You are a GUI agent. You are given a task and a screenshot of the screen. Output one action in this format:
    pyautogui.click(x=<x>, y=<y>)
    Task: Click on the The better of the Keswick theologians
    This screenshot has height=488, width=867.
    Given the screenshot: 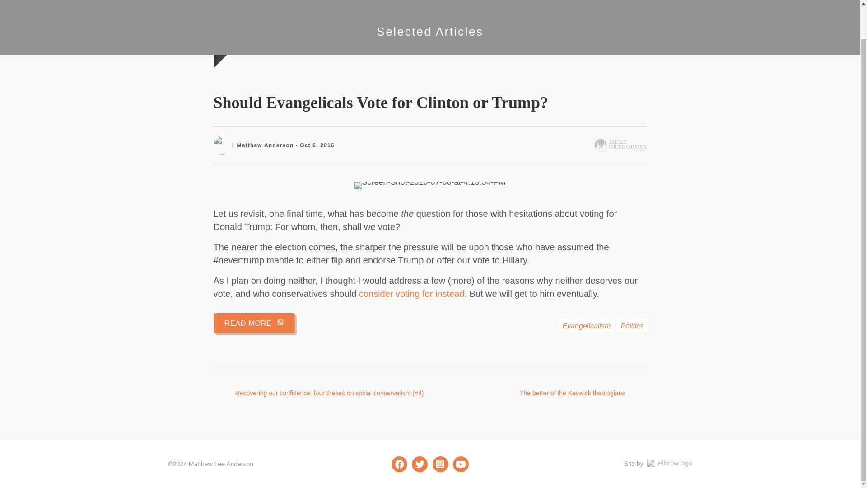 What is the action you would take?
    pyautogui.click(x=583, y=393)
    